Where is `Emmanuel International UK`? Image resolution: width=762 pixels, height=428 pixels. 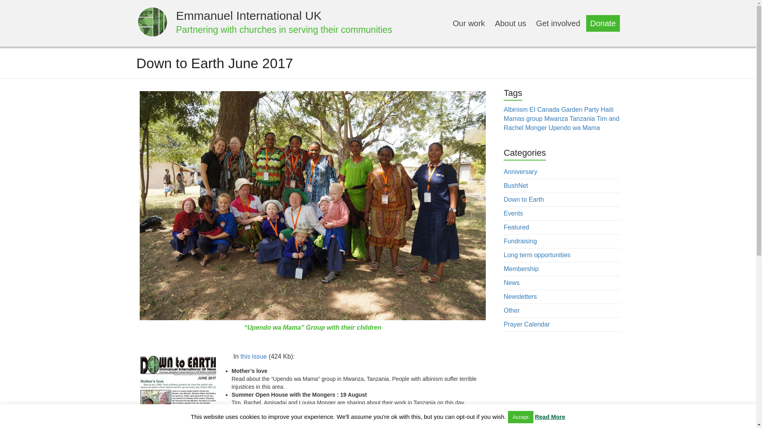 Emmanuel International UK is located at coordinates (248, 15).